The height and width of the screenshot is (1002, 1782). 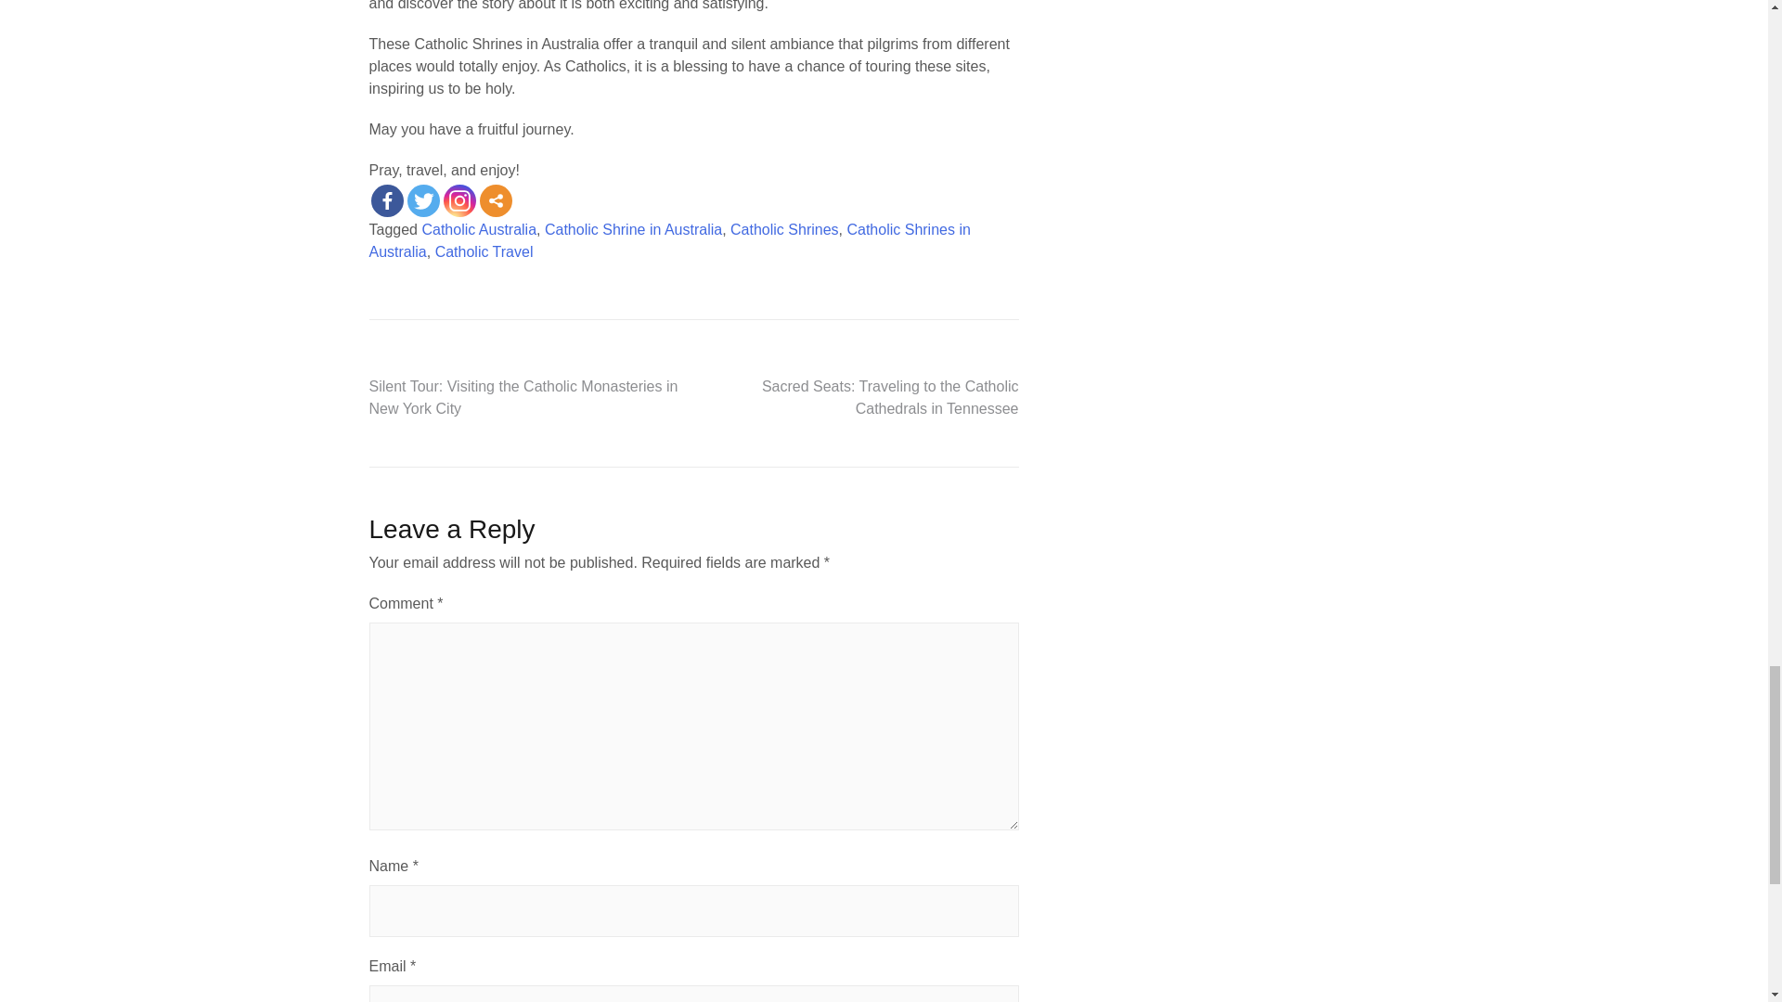 I want to click on Catholic Australia, so click(x=478, y=228).